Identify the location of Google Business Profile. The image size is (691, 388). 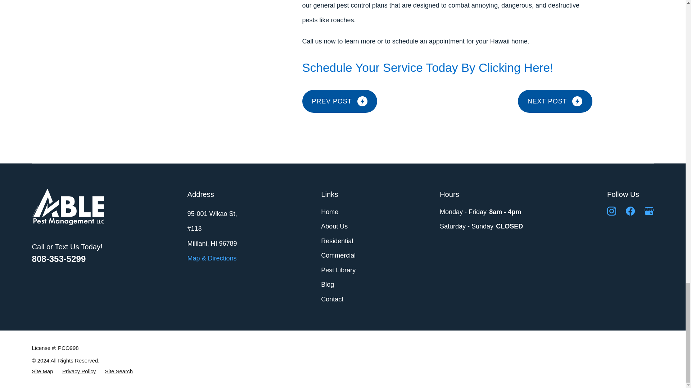
(649, 211).